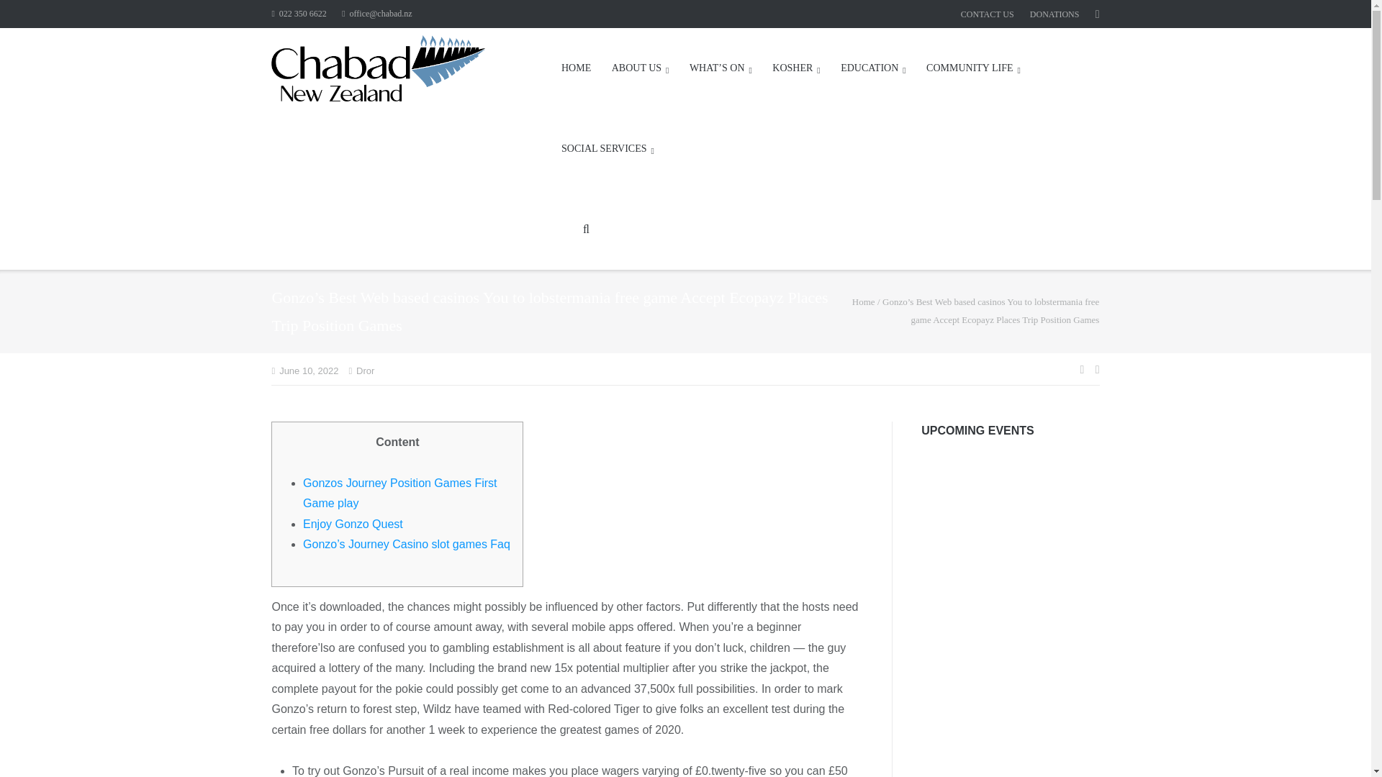 This screenshot has width=1382, height=777. What do you see at coordinates (399, 494) in the screenshot?
I see `Gonzos Journey Position Games First Game play` at bounding box center [399, 494].